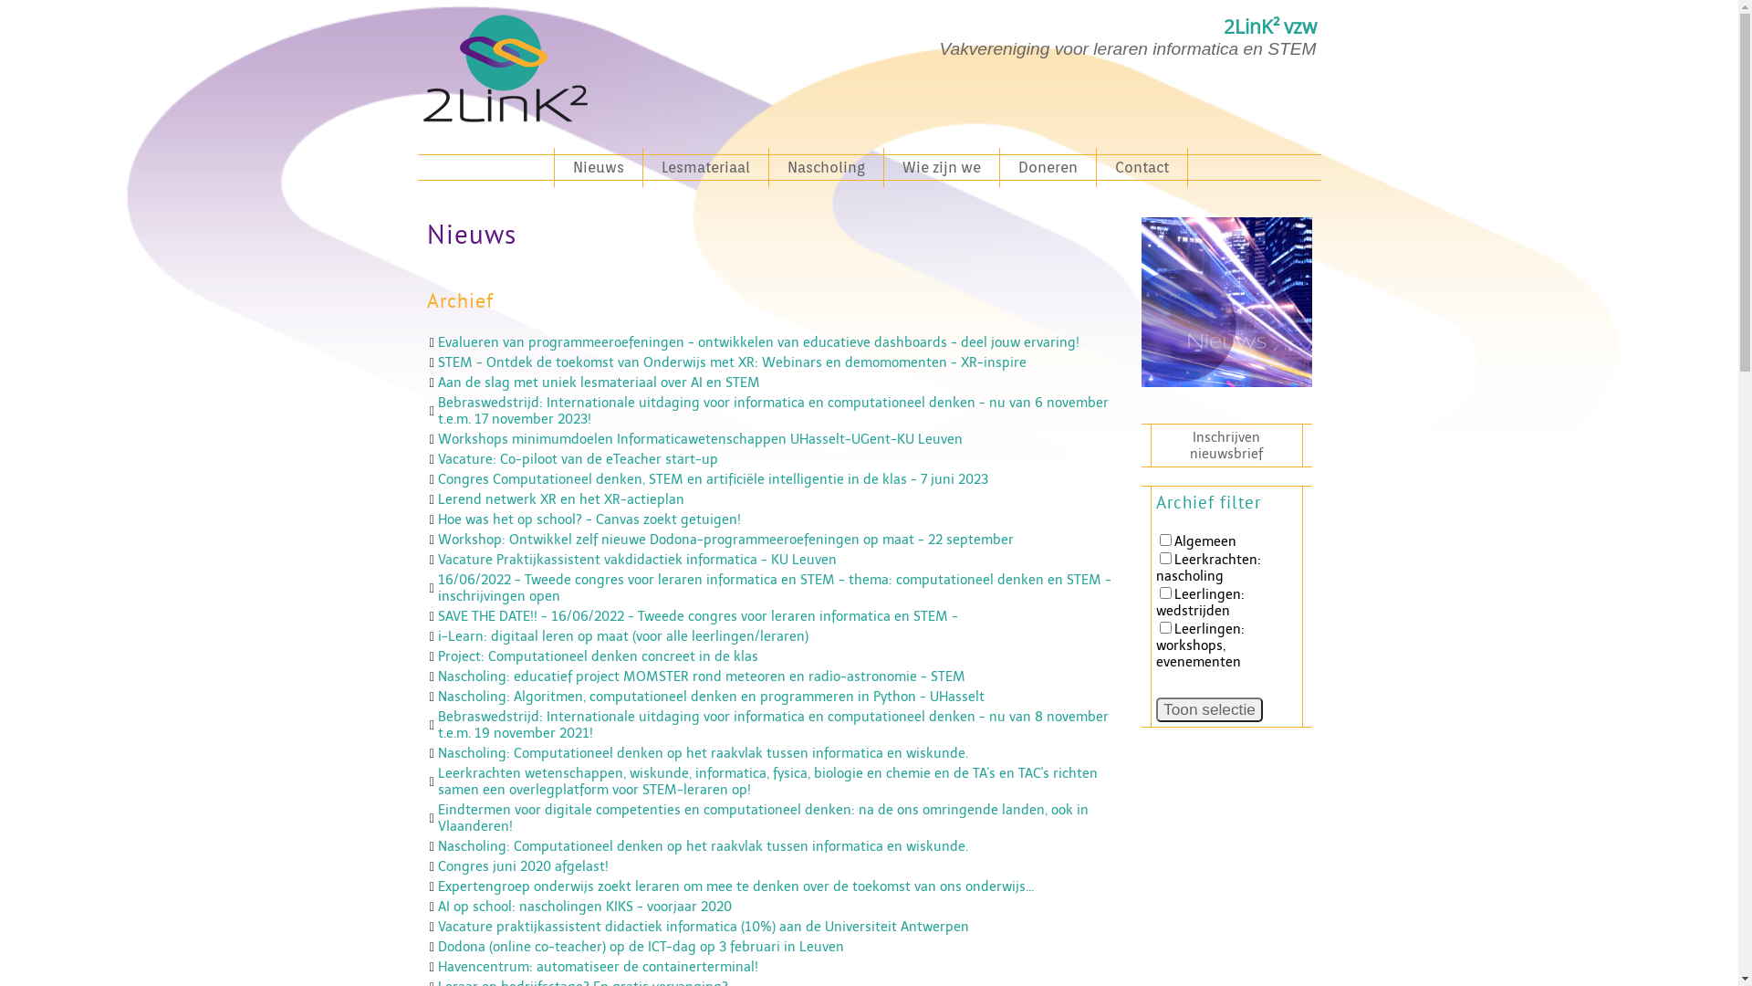  What do you see at coordinates (1226, 446) in the screenshot?
I see `Inschrijven nieuwsbrief` at bounding box center [1226, 446].